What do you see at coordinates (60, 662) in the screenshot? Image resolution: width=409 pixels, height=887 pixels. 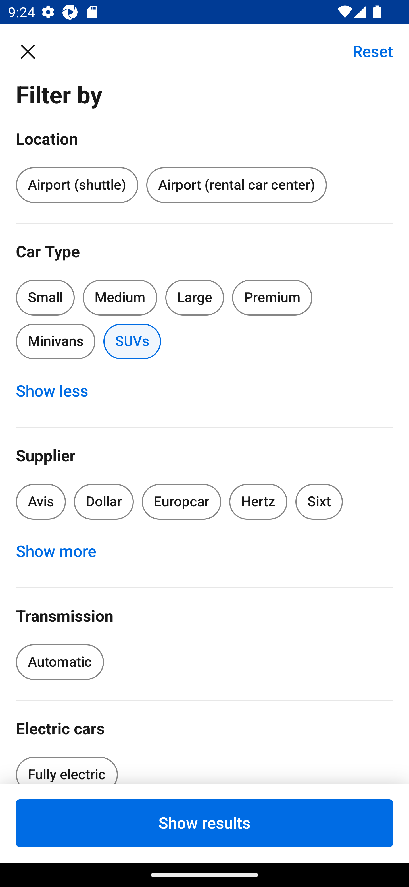 I see `Automatic` at bounding box center [60, 662].